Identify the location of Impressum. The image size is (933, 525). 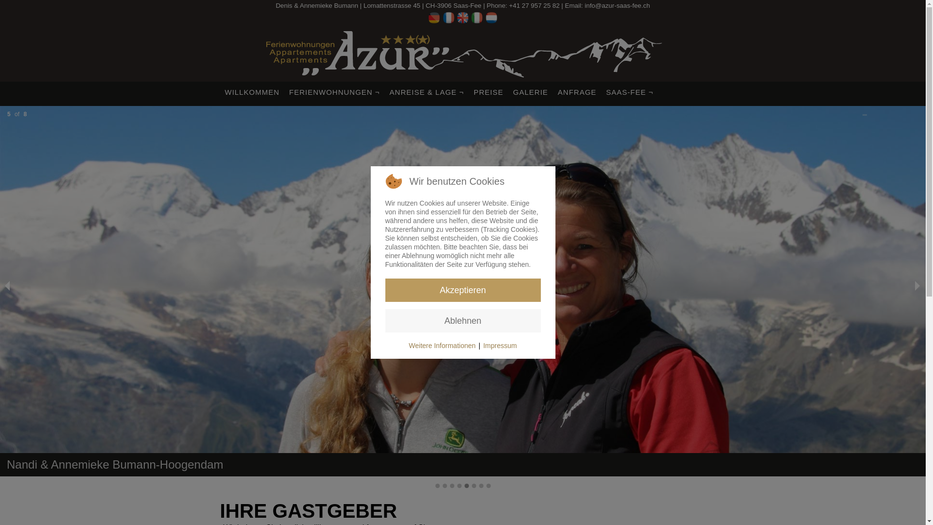
(500, 346).